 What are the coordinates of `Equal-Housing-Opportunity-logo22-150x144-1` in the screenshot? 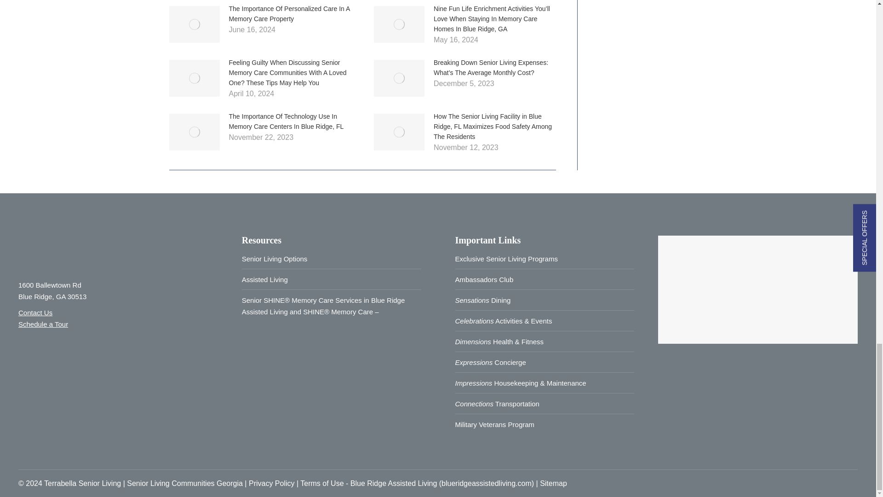 It's located at (91, 364).